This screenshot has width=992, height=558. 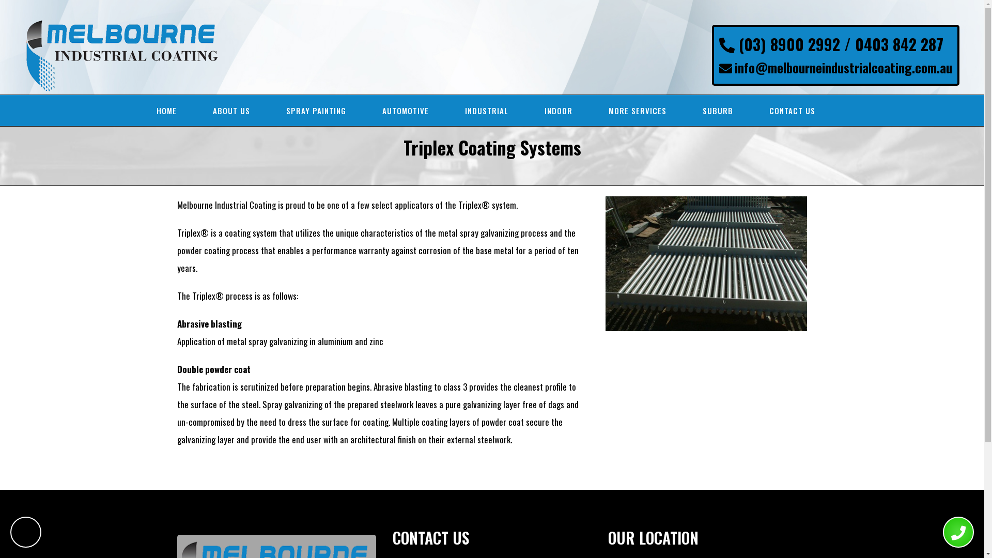 I want to click on MORE SERVICES, so click(x=638, y=111).